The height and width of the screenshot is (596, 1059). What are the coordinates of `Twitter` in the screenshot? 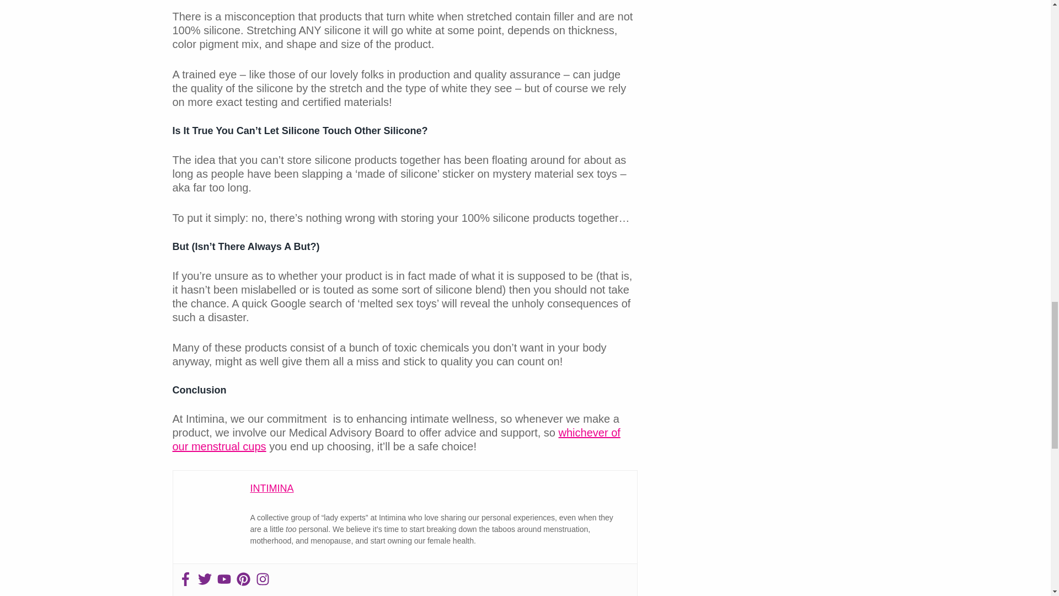 It's located at (204, 579).